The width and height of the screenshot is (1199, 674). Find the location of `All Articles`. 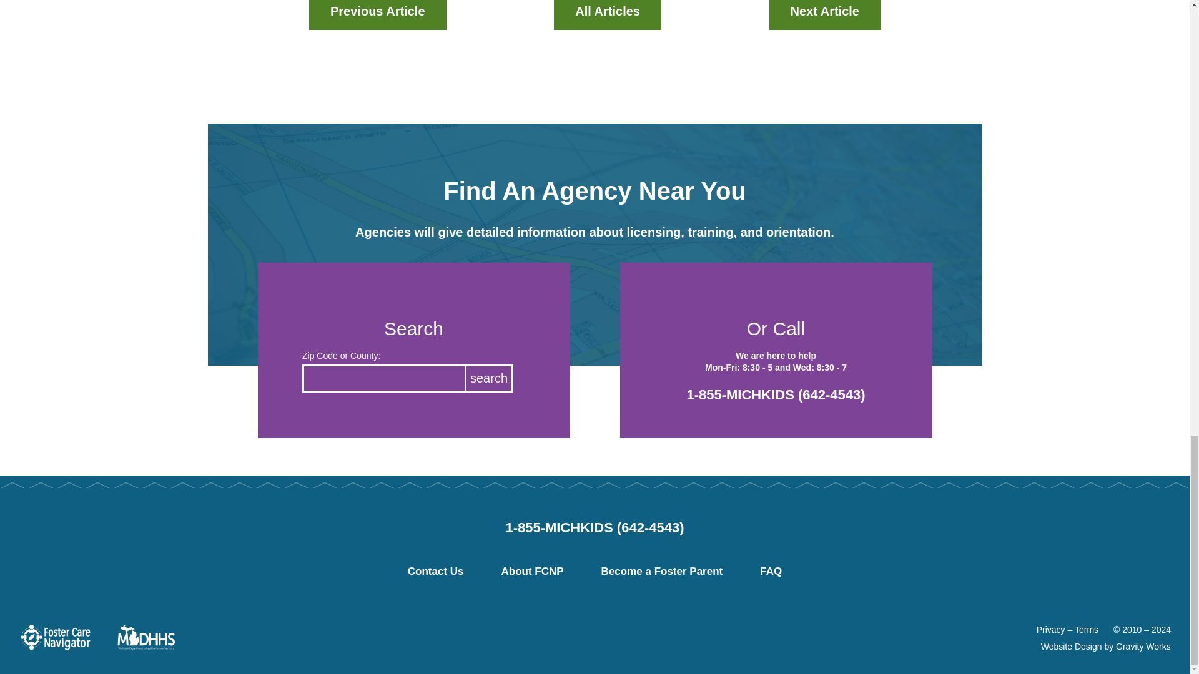

All Articles is located at coordinates (608, 15).